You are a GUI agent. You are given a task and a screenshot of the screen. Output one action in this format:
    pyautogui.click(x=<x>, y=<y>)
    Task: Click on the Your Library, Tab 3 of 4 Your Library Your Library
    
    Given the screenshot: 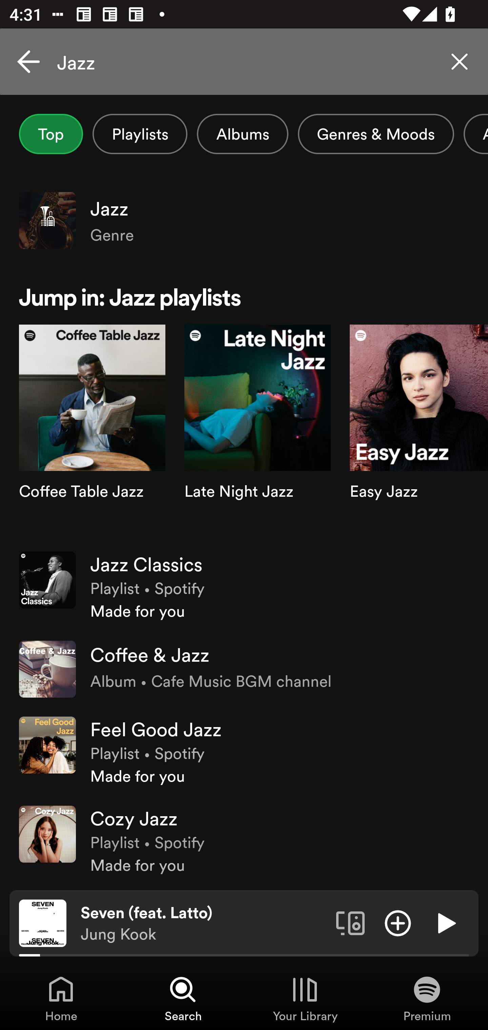 What is the action you would take?
    pyautogui.click(x=305, y=998)
    